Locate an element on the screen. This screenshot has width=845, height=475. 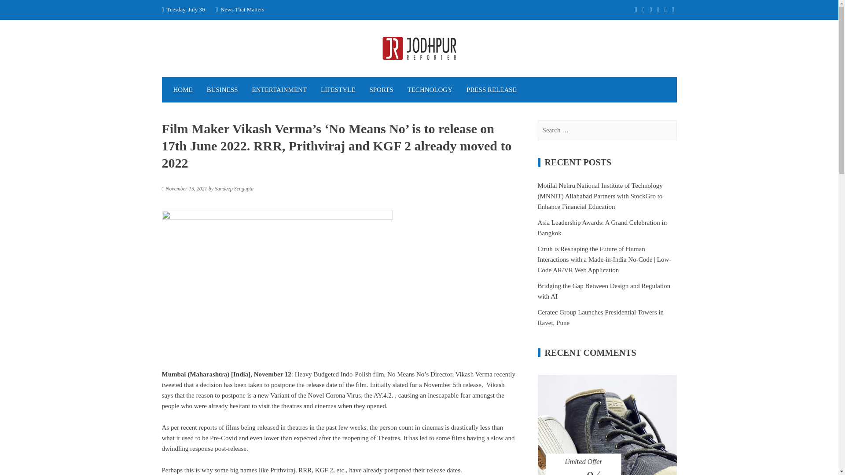
BUSINESS is located at coordinates (222, 90).